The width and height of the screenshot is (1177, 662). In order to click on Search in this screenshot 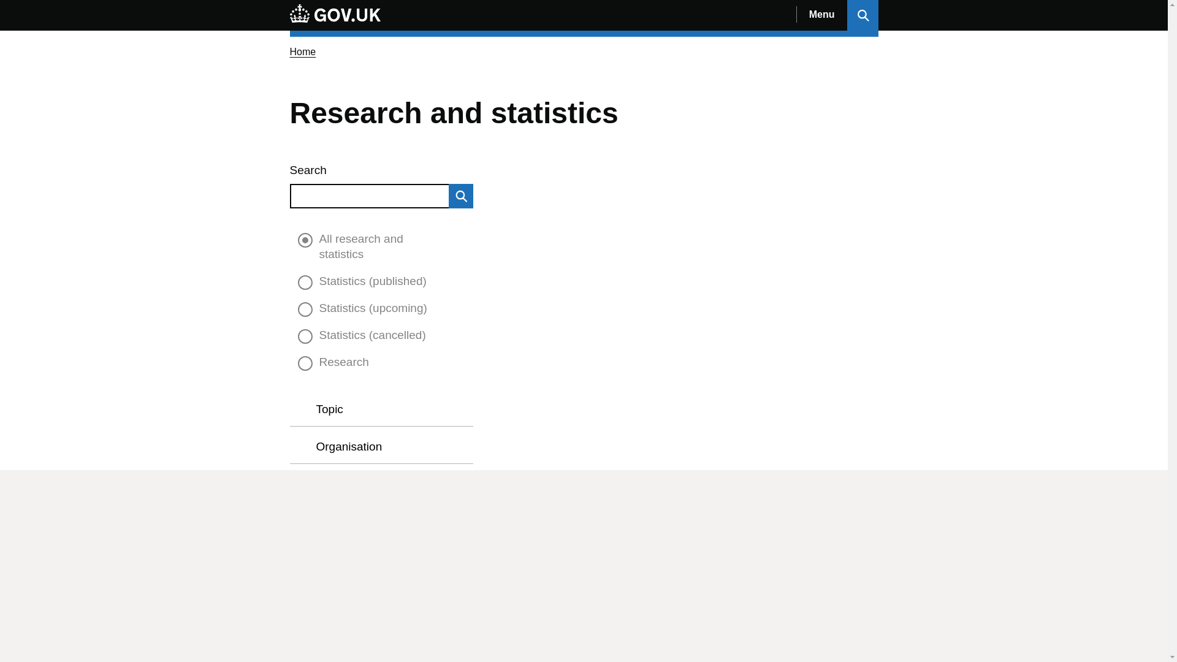, I will do `click(369, 196)`.